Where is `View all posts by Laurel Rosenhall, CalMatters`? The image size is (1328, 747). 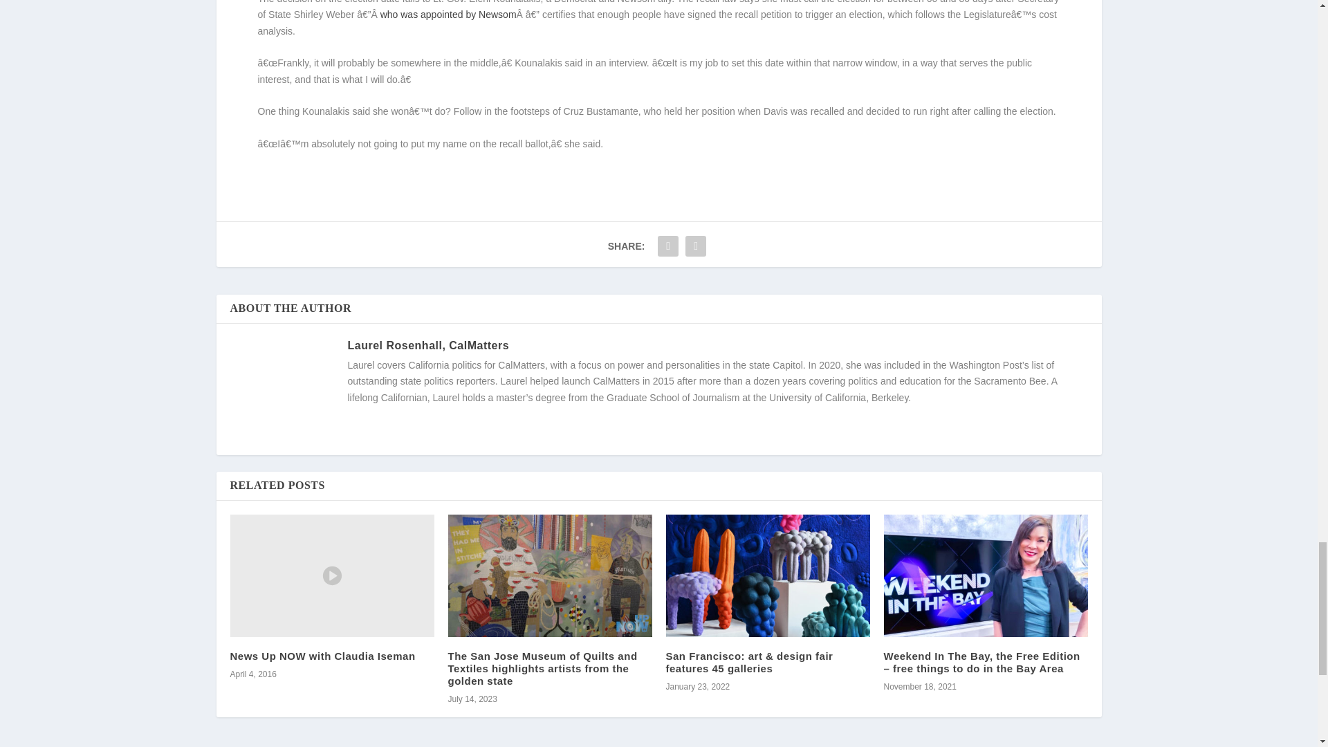
View all posts by Laurel Rosenhall, CalMatters is located at coordinates (427, 345).